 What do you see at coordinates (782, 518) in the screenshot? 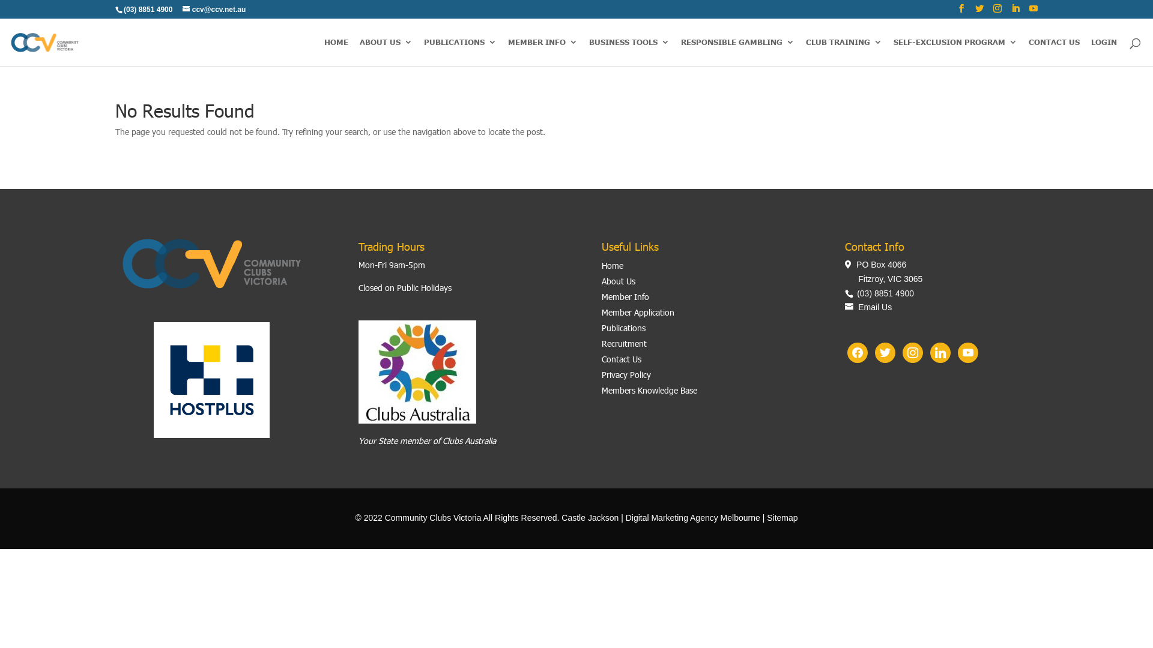
I see `Sitemap` at bounding box center [782, 518].